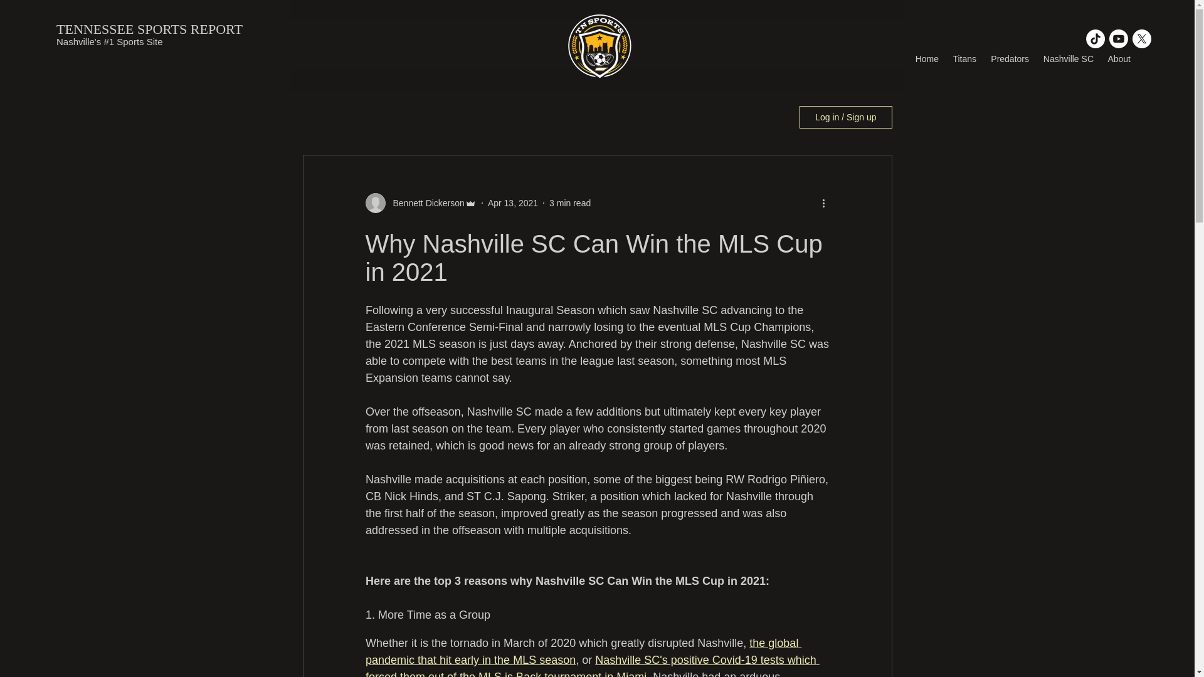  What do you see at coordinates (513, 203) in the screenshot?
I see `Apr 13, 2021` at bounding box center [513, 203].